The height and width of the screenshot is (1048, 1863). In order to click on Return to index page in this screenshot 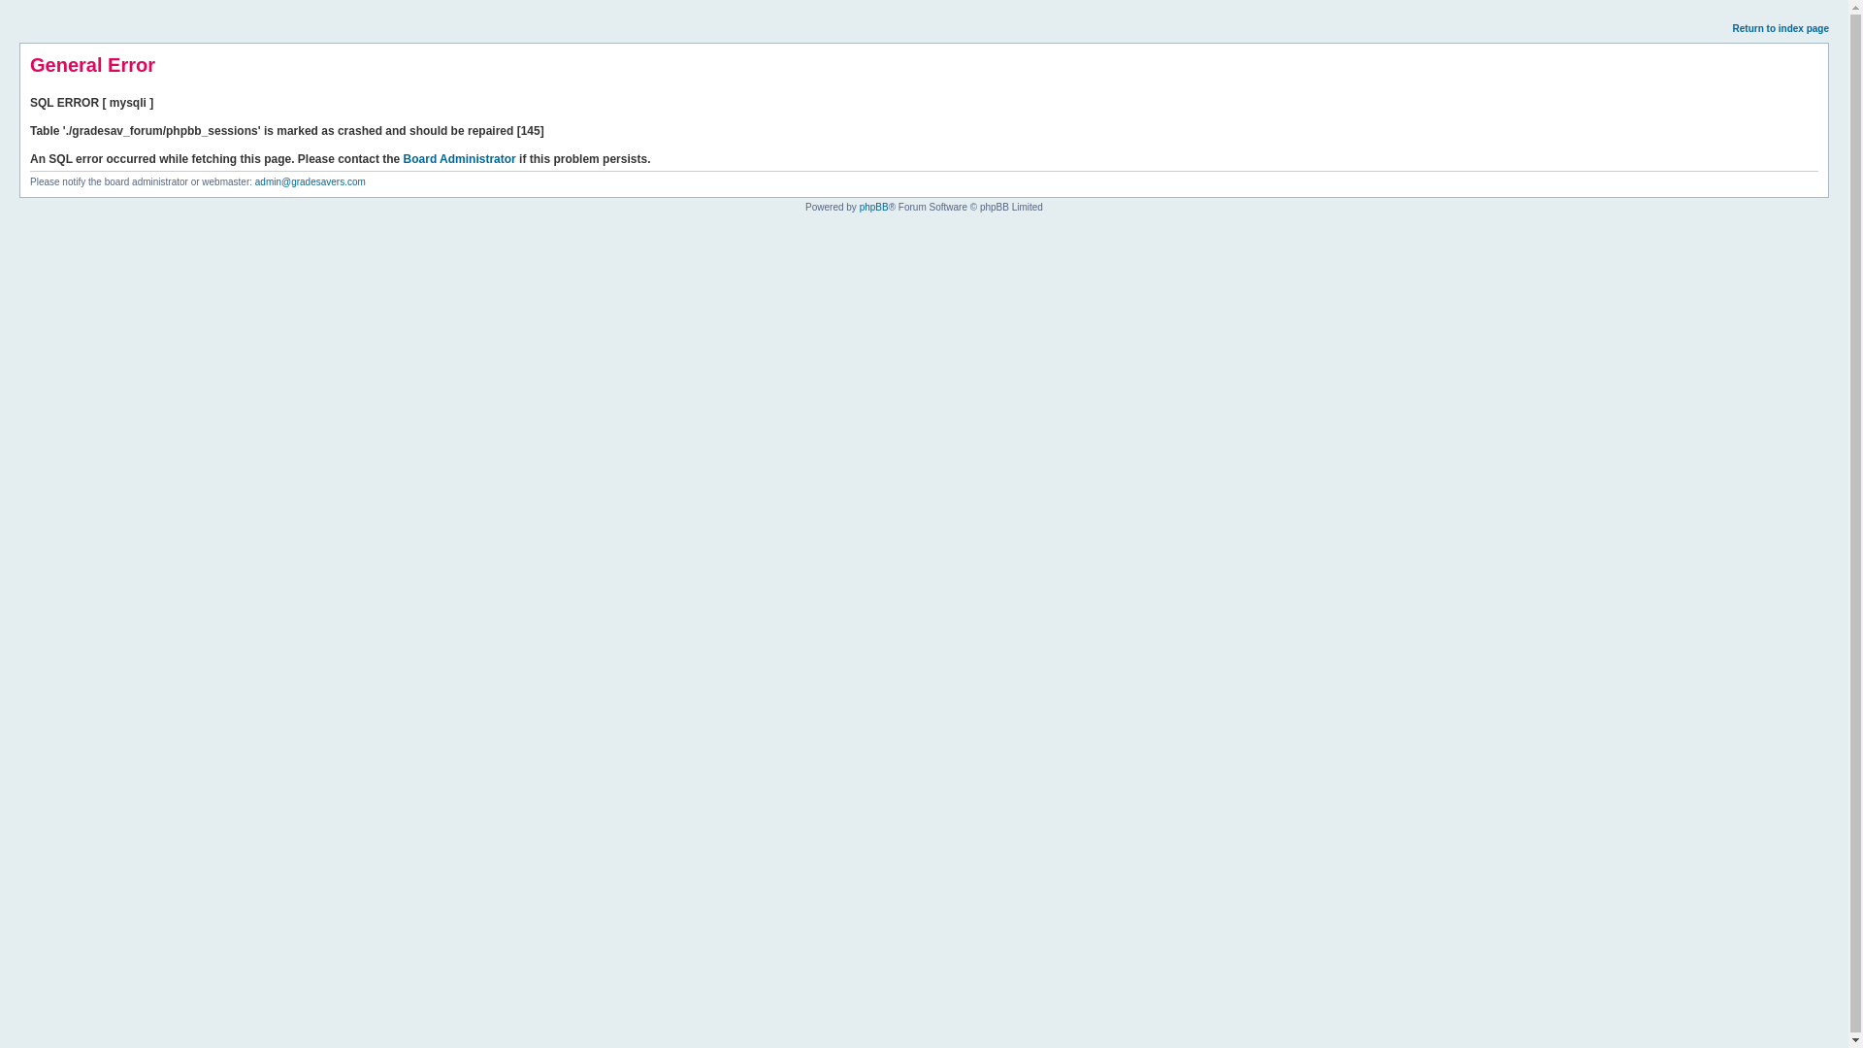, I will do `click(1781, 27)`.